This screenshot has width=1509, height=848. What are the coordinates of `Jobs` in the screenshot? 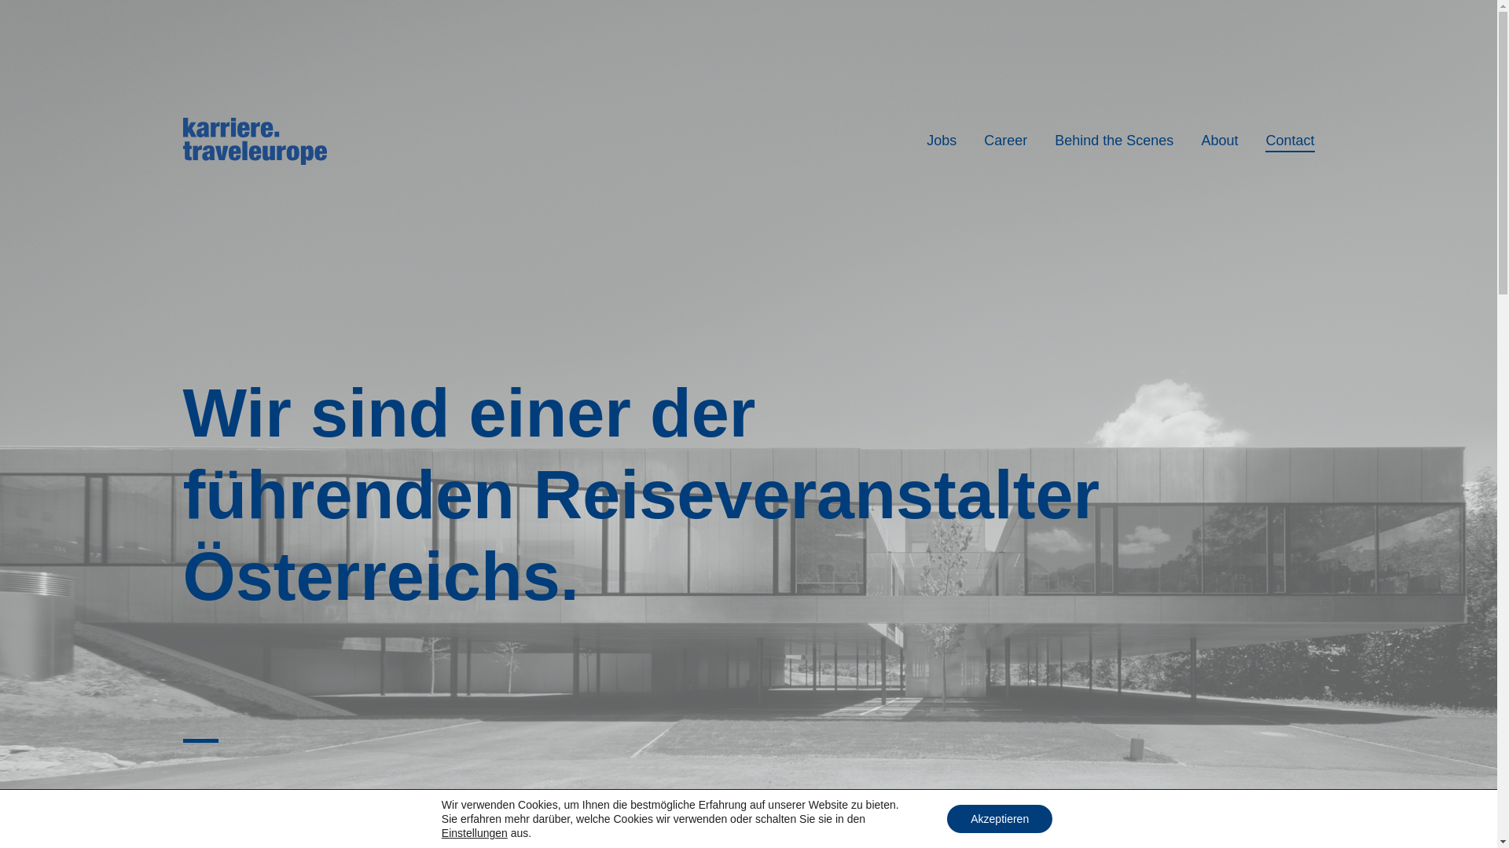 It's located at (942, 141).